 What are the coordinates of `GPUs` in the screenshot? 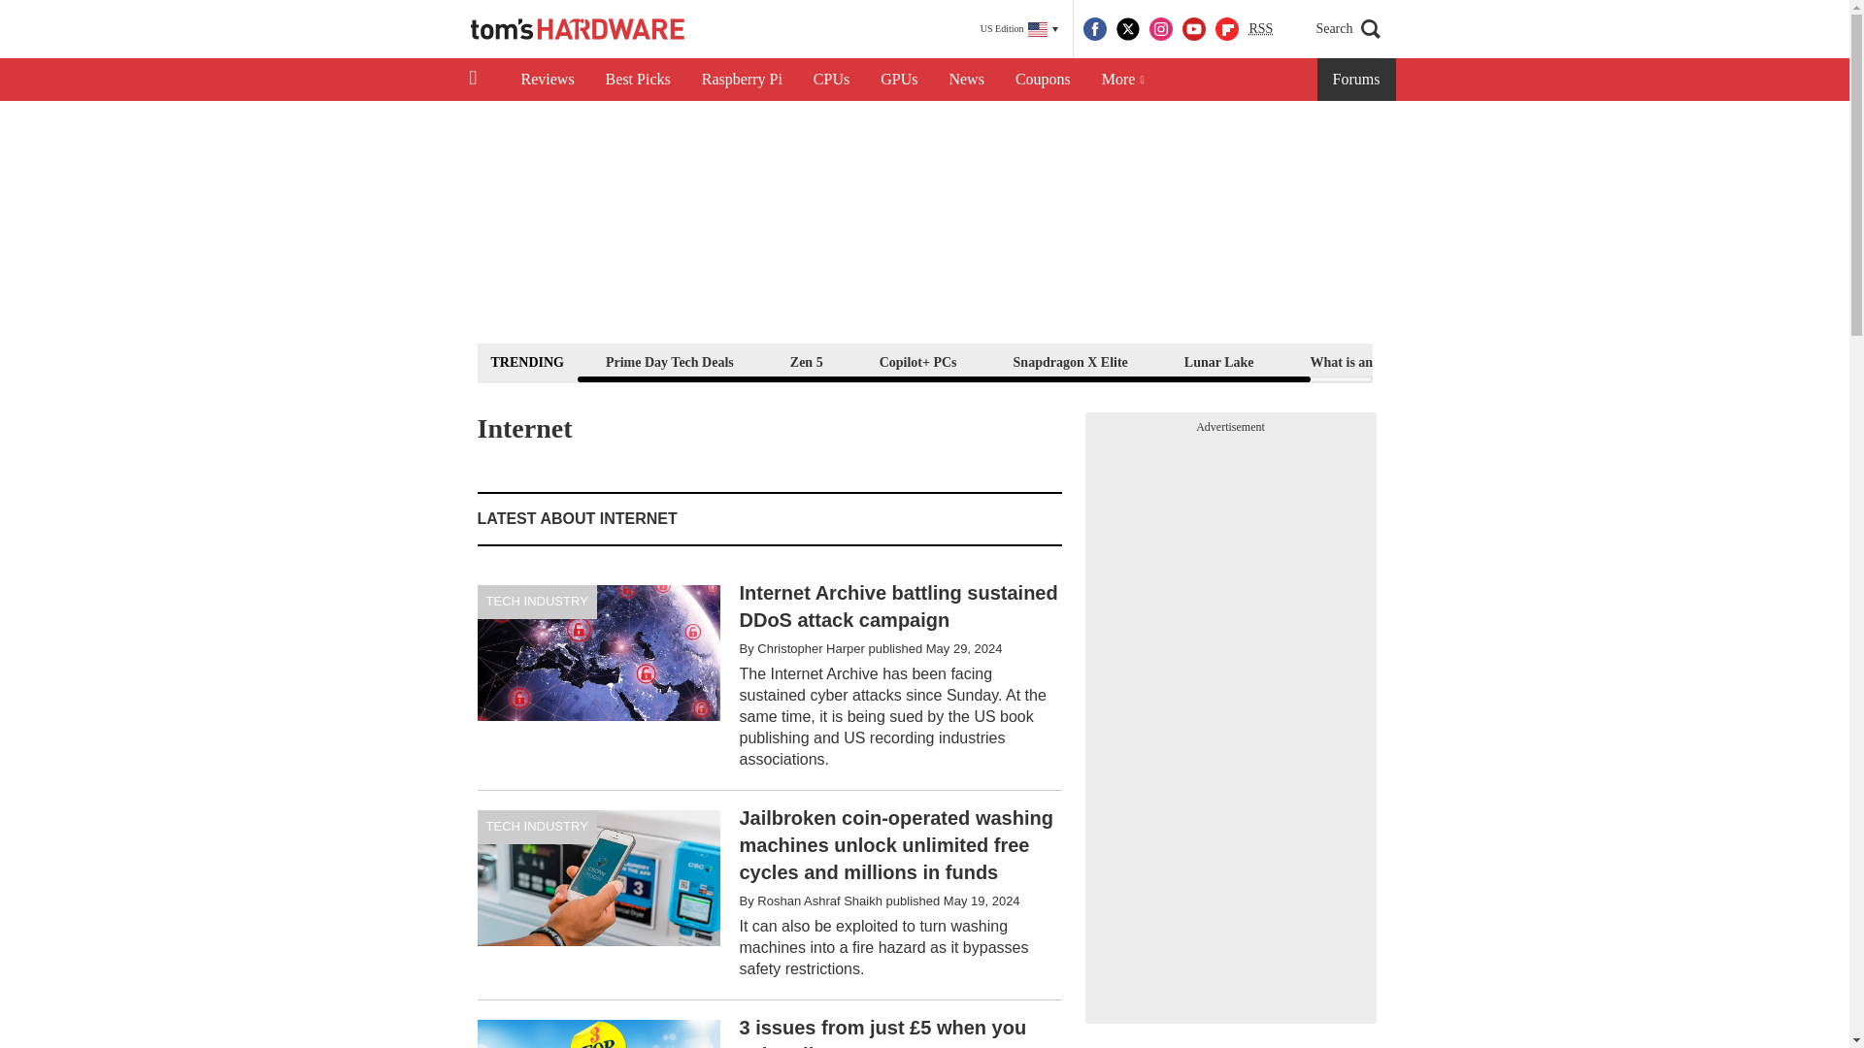 It's located at (899, 80).